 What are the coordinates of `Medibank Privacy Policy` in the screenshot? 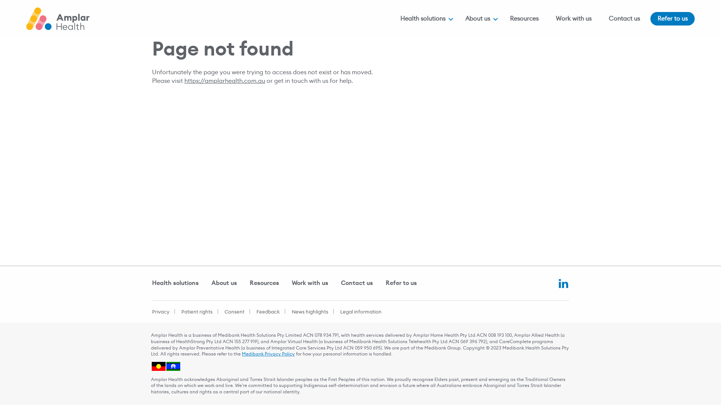 It's located at (268, 354).